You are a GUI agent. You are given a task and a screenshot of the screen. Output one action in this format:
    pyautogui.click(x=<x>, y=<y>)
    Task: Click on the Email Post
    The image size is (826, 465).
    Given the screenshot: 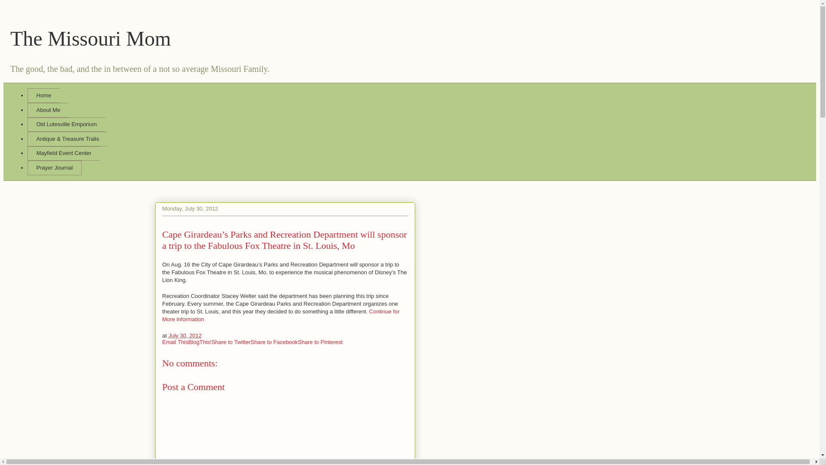 What is the action you would take?
    pyautogui.click(x=206, y=336)
    